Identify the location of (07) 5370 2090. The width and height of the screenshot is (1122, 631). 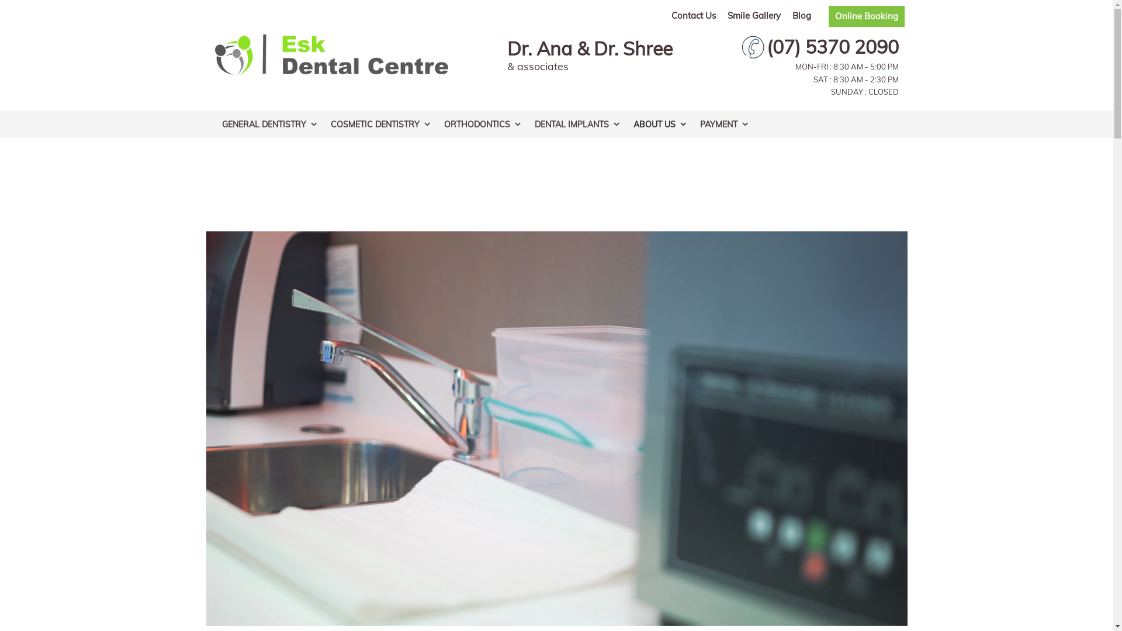
(818, 47).